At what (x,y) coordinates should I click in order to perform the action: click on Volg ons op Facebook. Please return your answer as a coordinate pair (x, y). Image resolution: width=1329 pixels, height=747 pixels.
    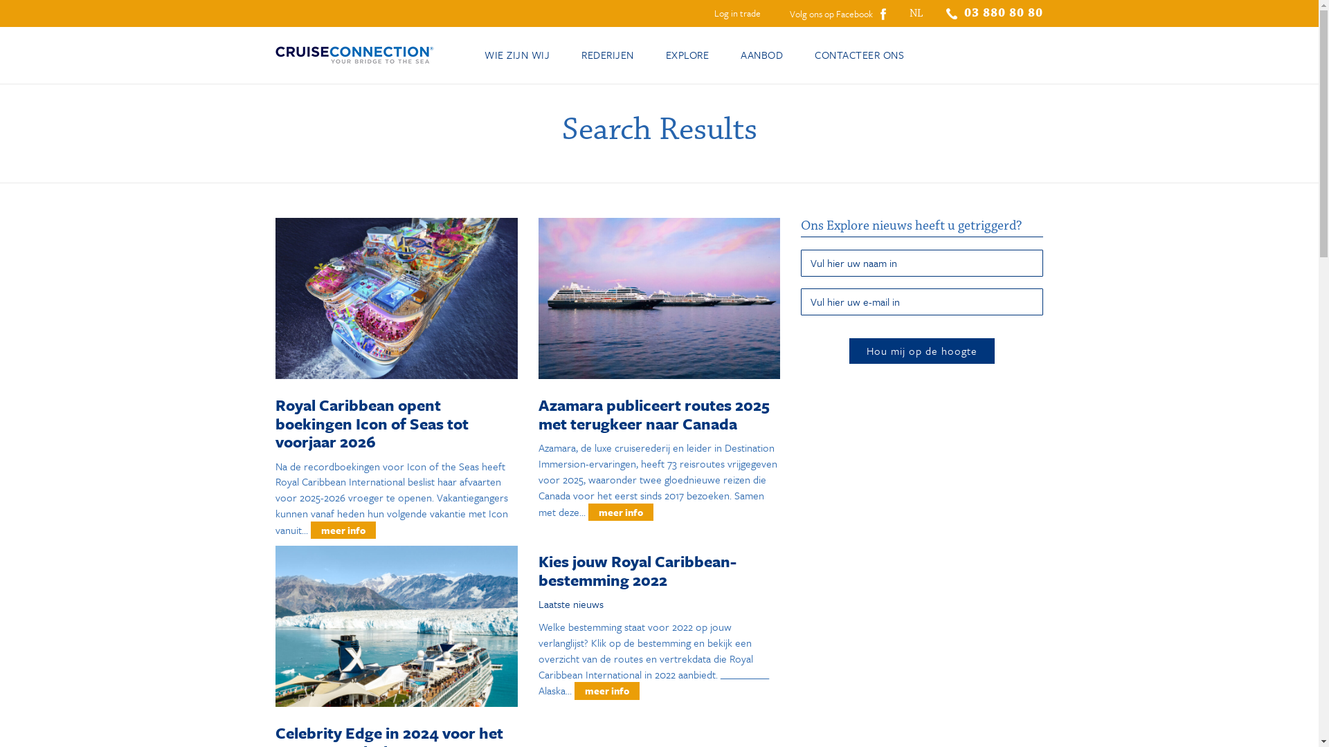
    Looking at the image, I should click on (838, 13).